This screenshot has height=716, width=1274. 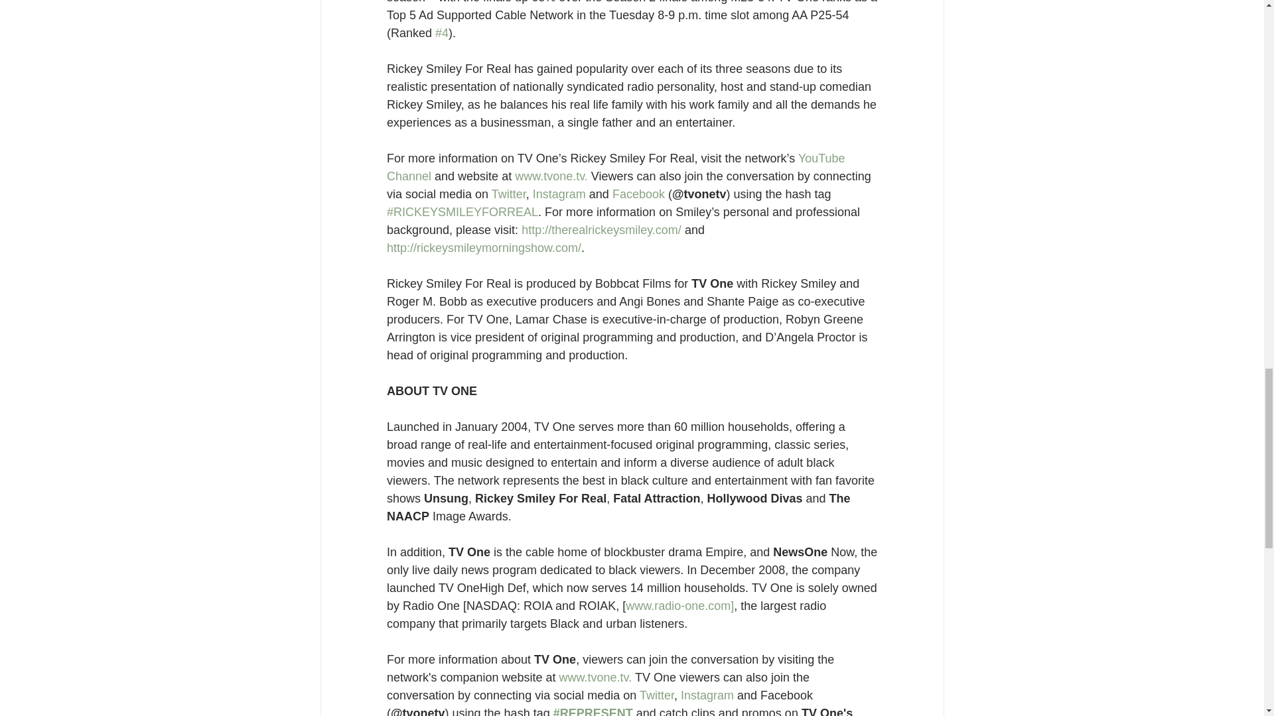 What do you see at coordinates (597, 678) in the screenshot?
I see `www.tvone.tv. ` at bounding box center [597, 678].